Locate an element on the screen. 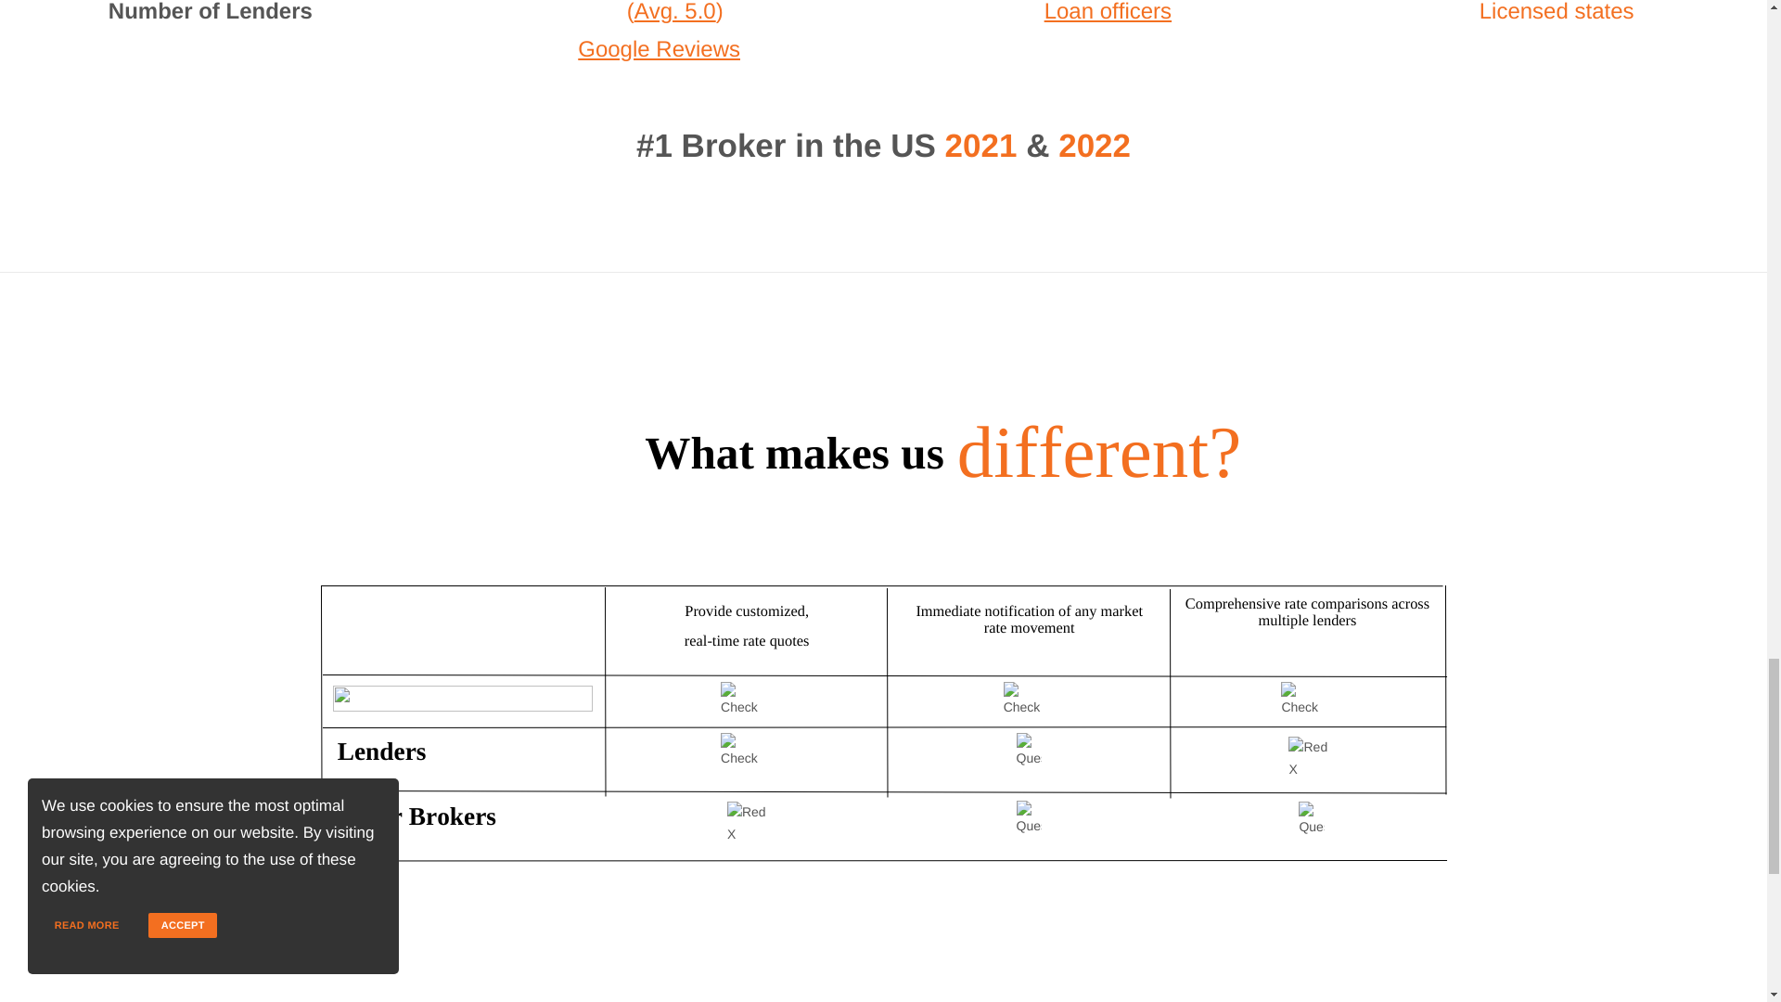 The width and height of the screenshot is (1781, 1002). 2022 is located at coordinates (1095, 147).